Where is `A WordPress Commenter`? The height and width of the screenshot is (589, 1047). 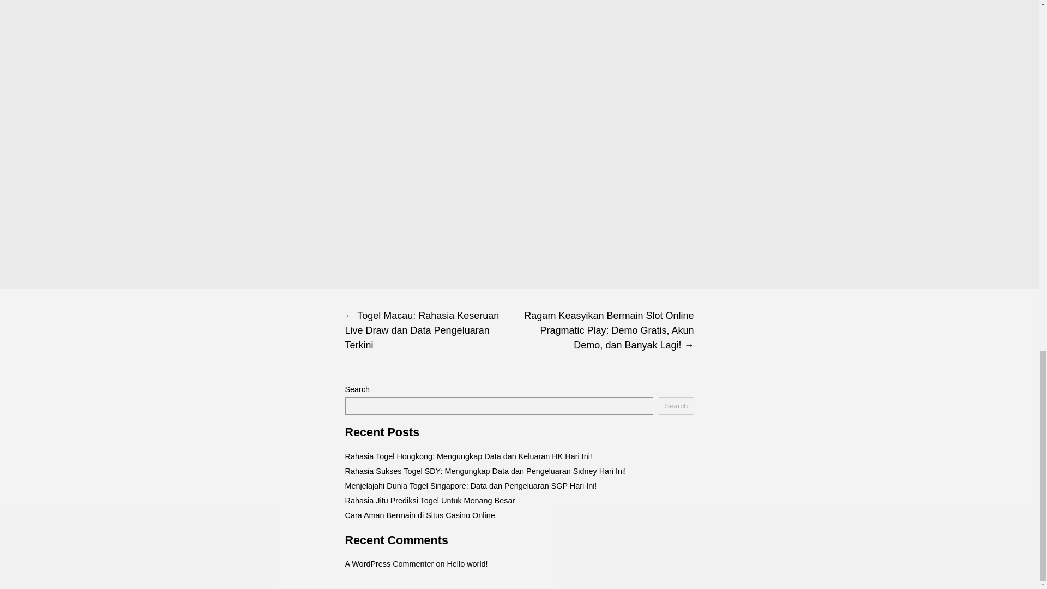 A WordPress Commenter is located at coordinates (388, 564).